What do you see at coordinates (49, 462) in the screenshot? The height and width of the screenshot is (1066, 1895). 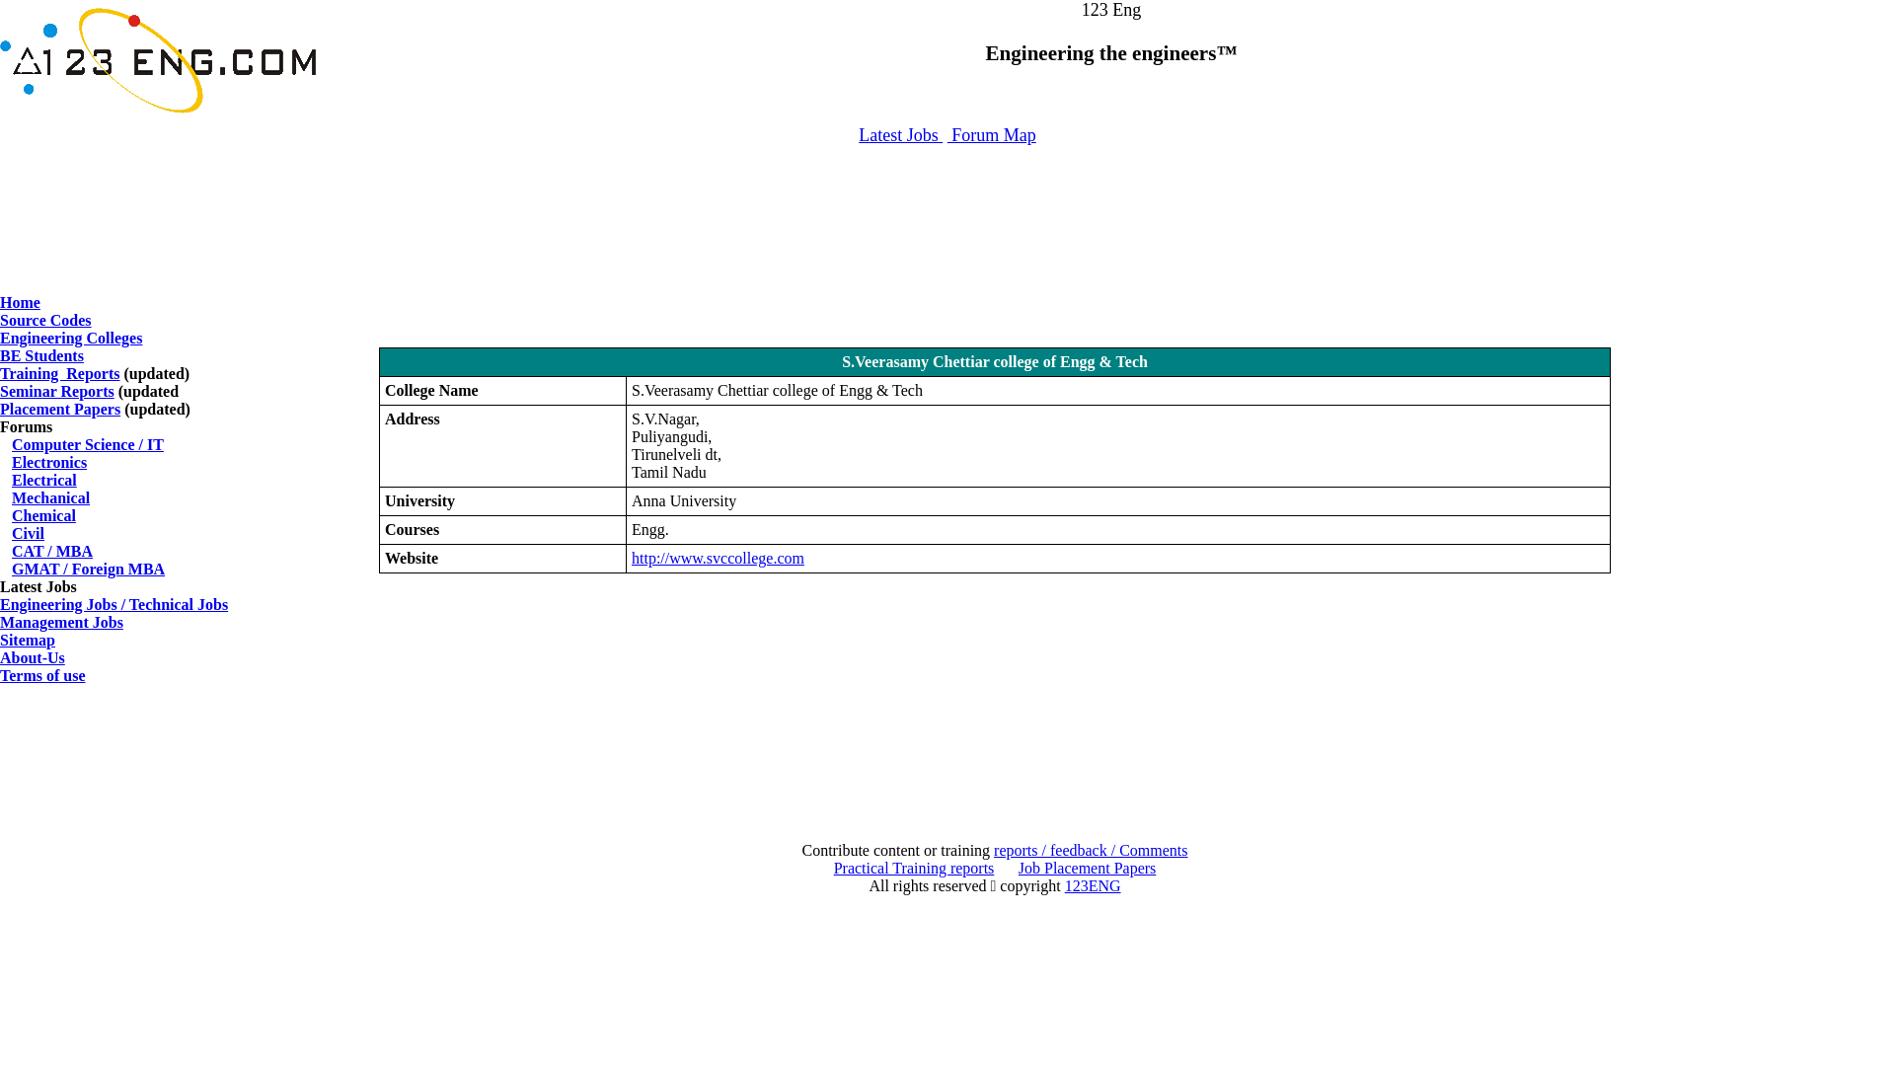 I see `Electronics` at bounding box center [49, 462].